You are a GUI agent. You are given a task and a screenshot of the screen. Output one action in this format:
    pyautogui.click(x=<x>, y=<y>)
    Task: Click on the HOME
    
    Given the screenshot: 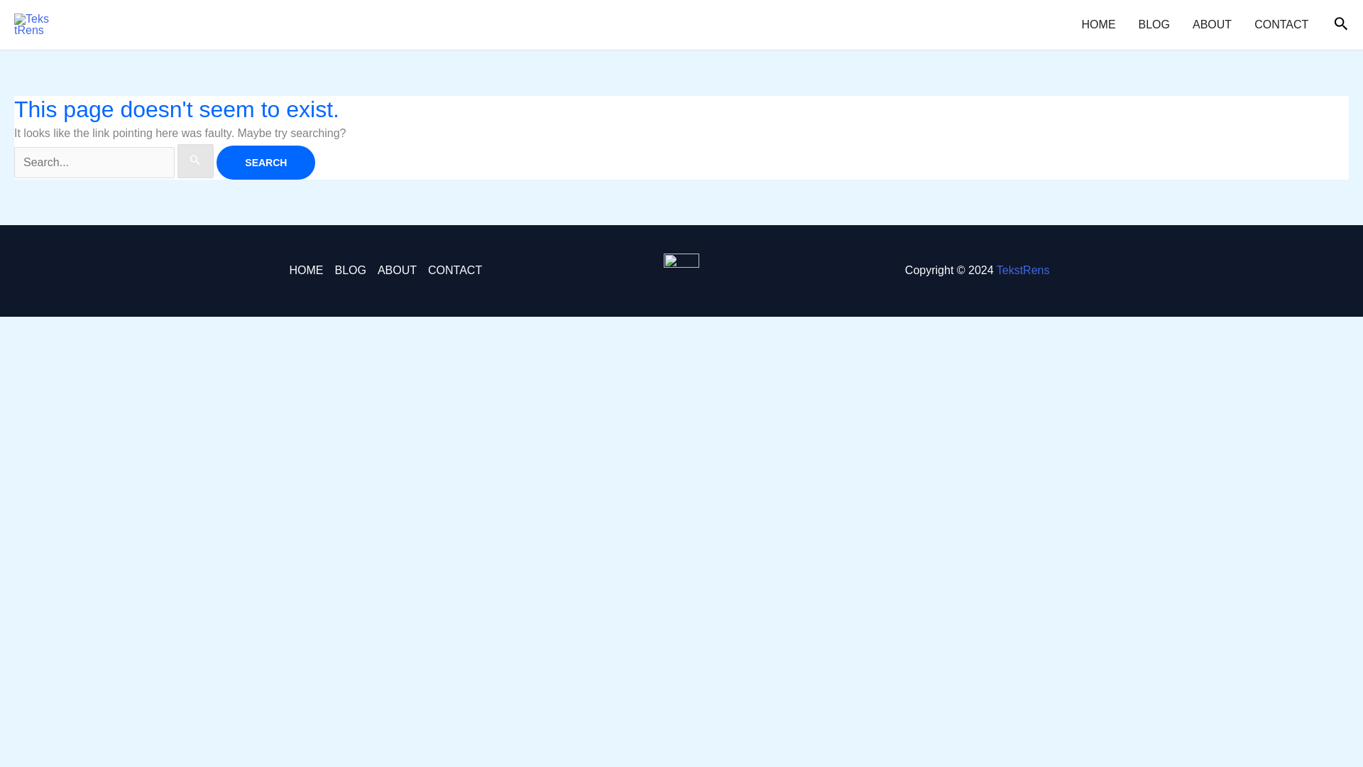 What is the action you would take?
    pyautogui.click(x=308, y=271)
    